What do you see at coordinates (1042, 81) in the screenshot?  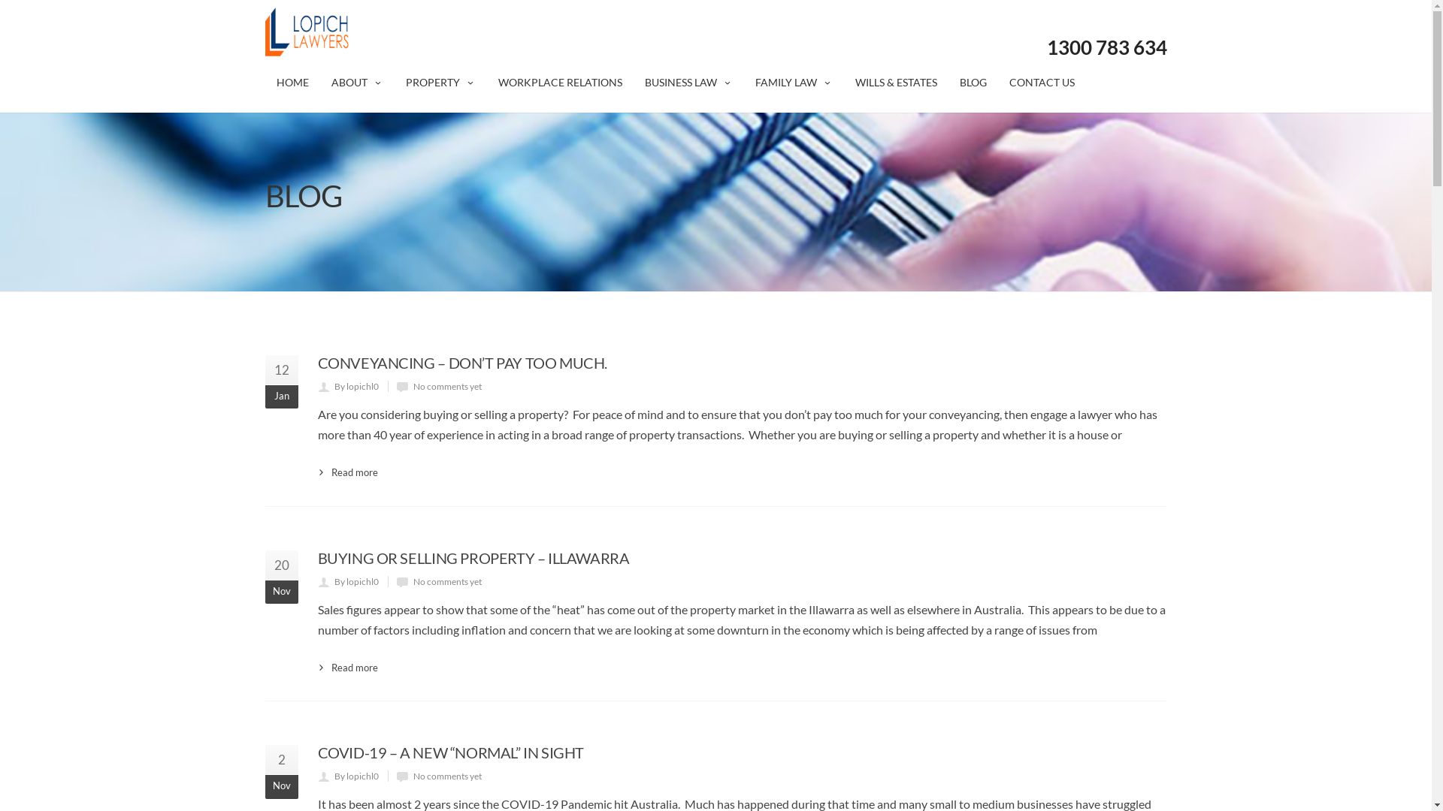 I see `CONTACT US` at bounding box center [1042, 81].